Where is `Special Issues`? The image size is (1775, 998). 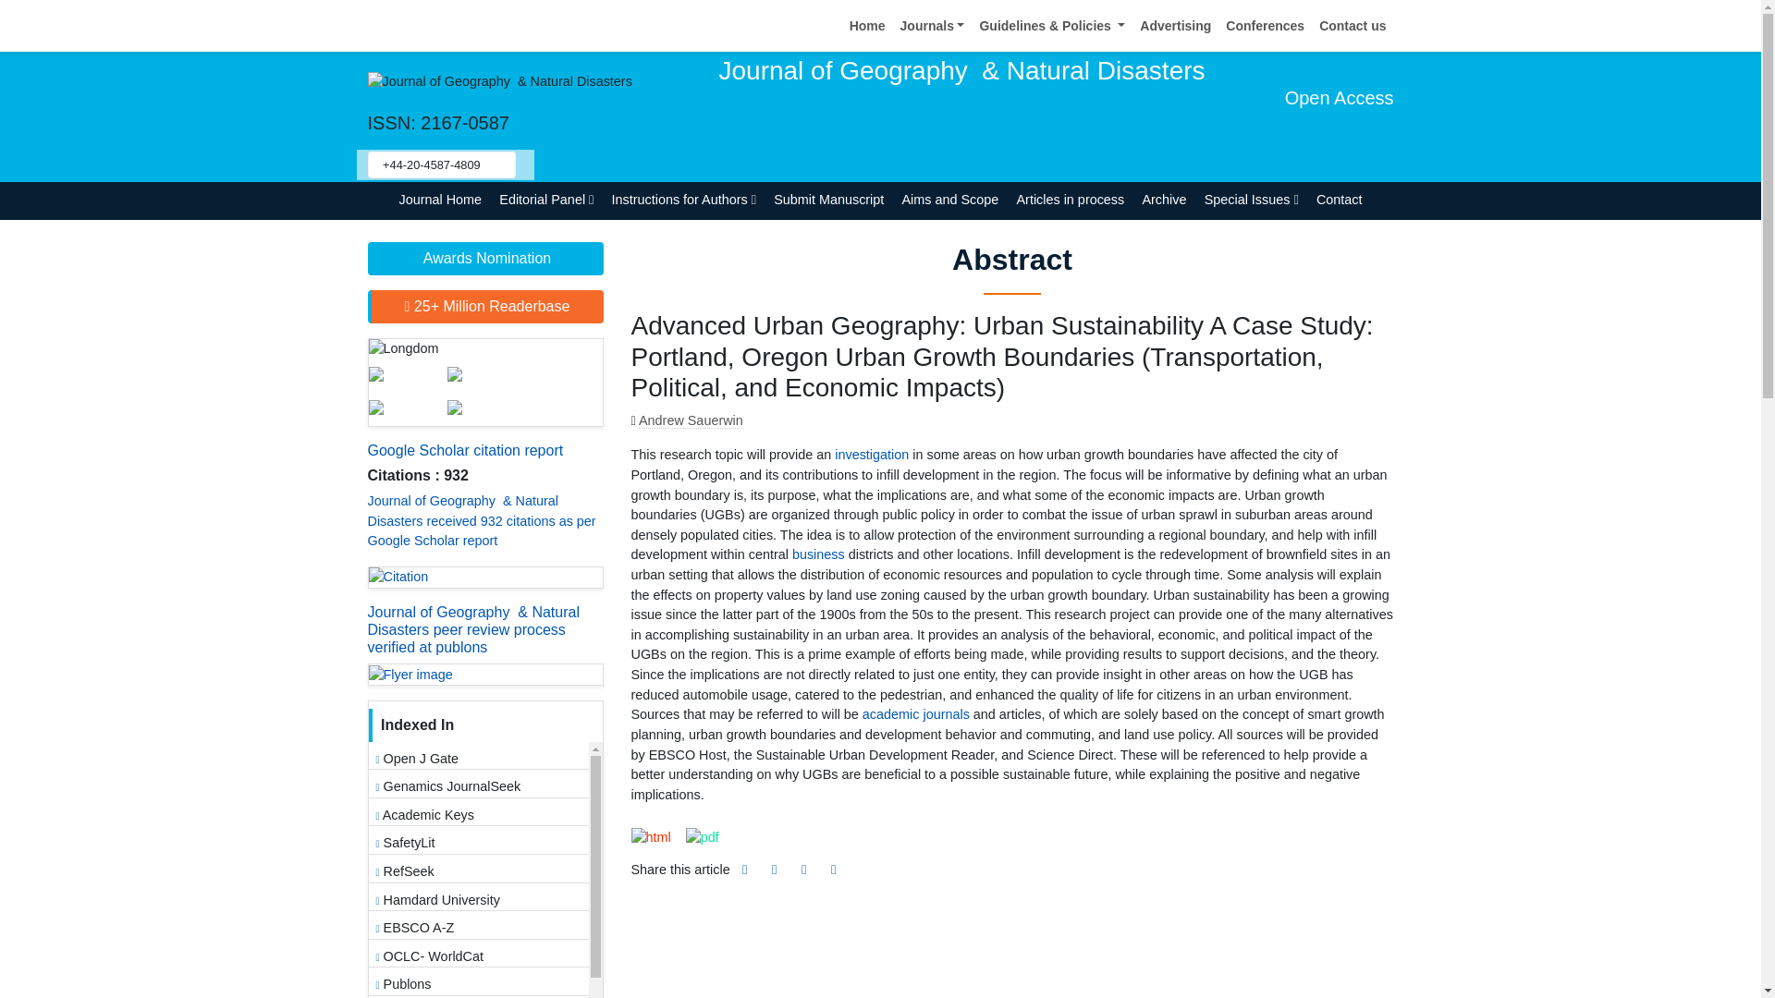
Special Issues is located at coordinates (1250, 200).